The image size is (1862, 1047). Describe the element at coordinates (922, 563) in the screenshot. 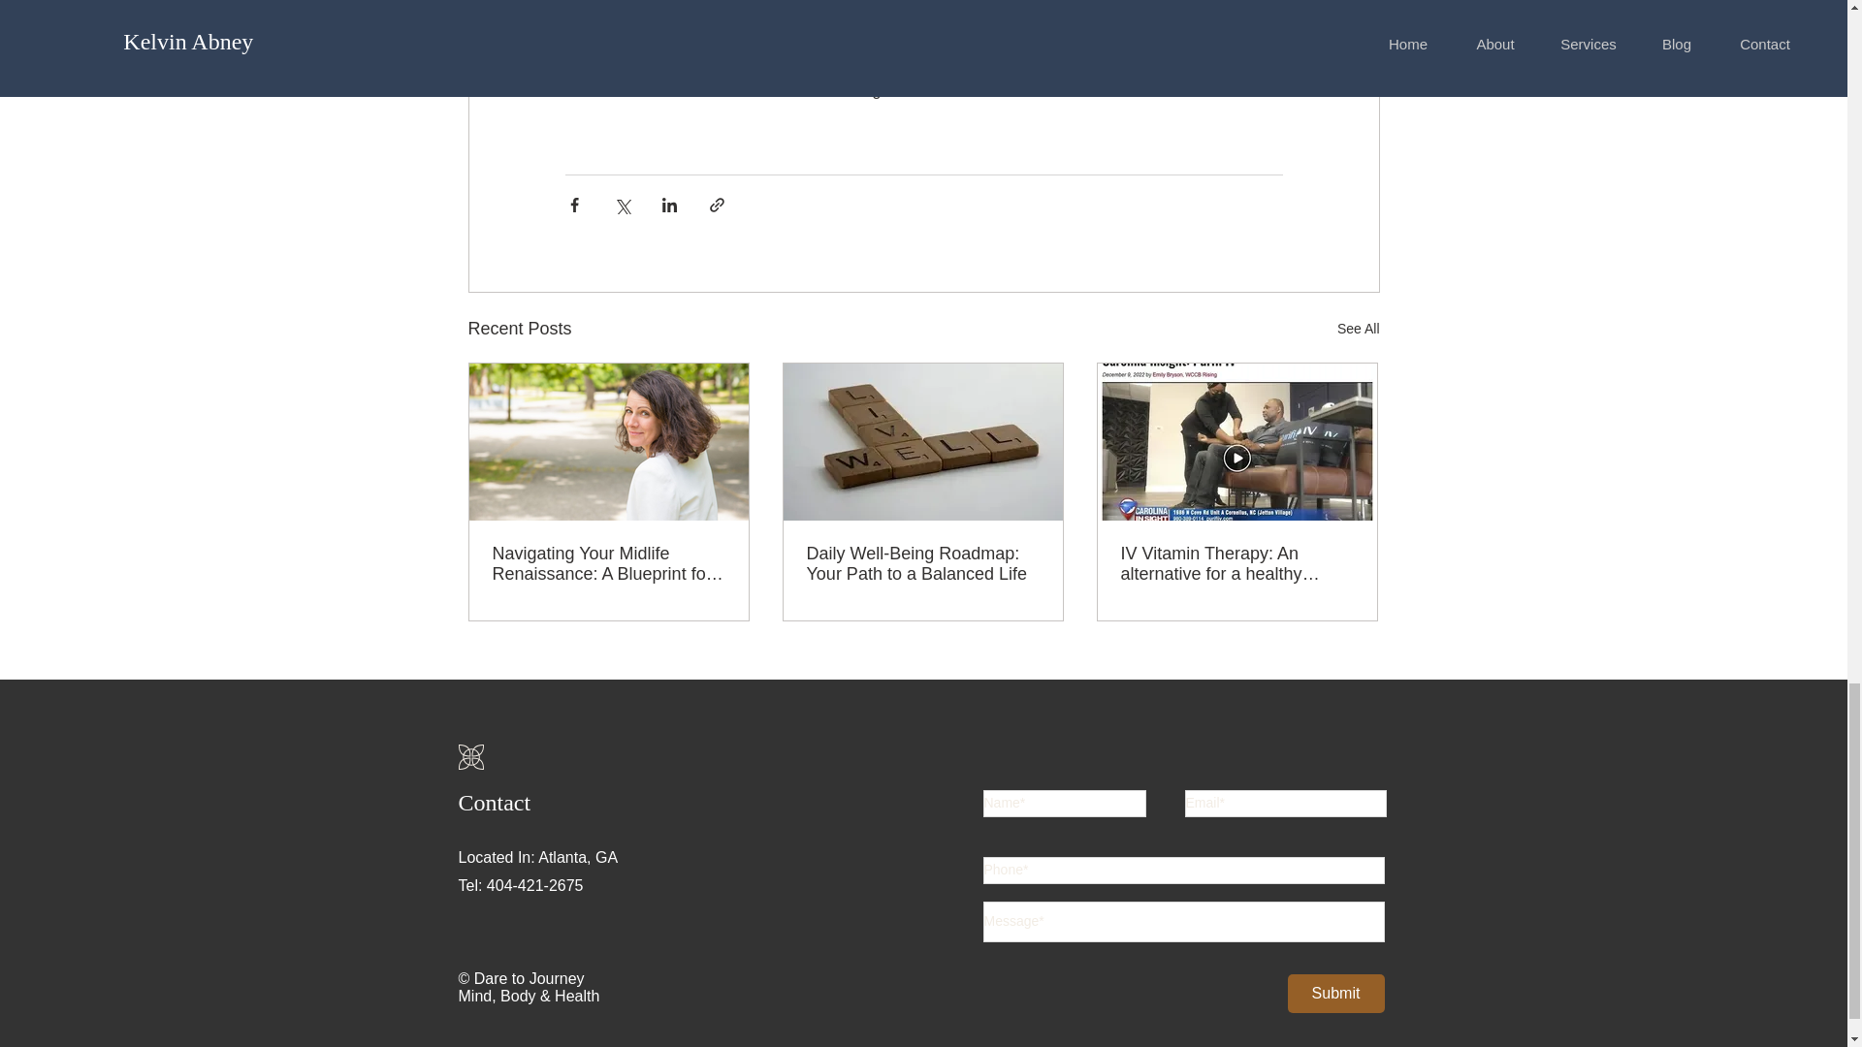

I see `Daily Well-Being Roadmap: Your Path to a Balanced Life` at that location.